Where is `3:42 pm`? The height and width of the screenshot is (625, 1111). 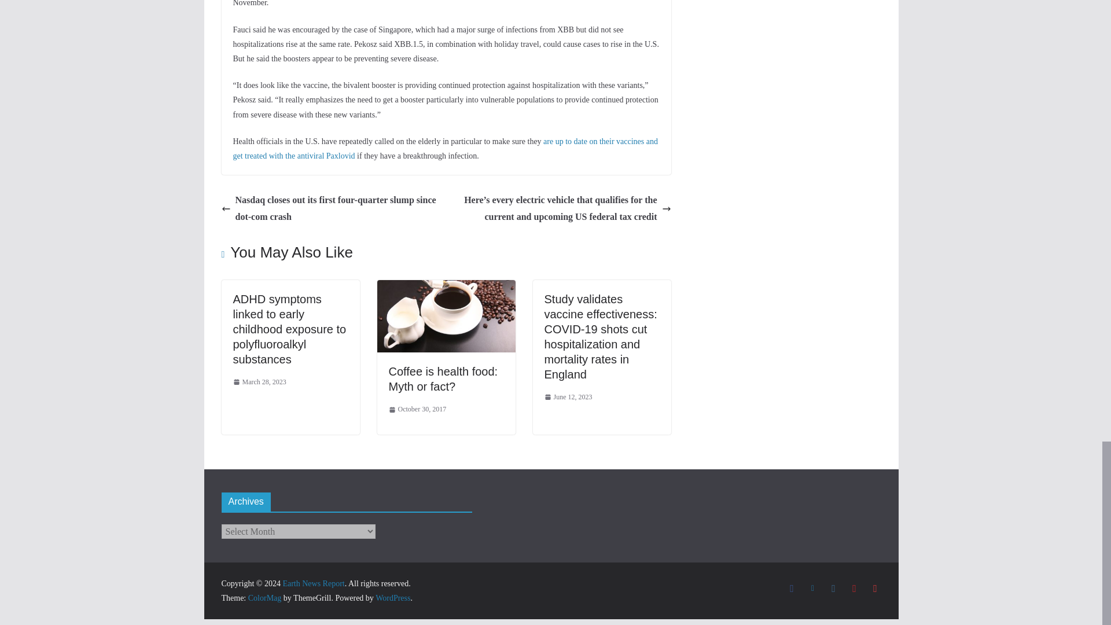 3:42 pm is located at coordinates (259, 382).